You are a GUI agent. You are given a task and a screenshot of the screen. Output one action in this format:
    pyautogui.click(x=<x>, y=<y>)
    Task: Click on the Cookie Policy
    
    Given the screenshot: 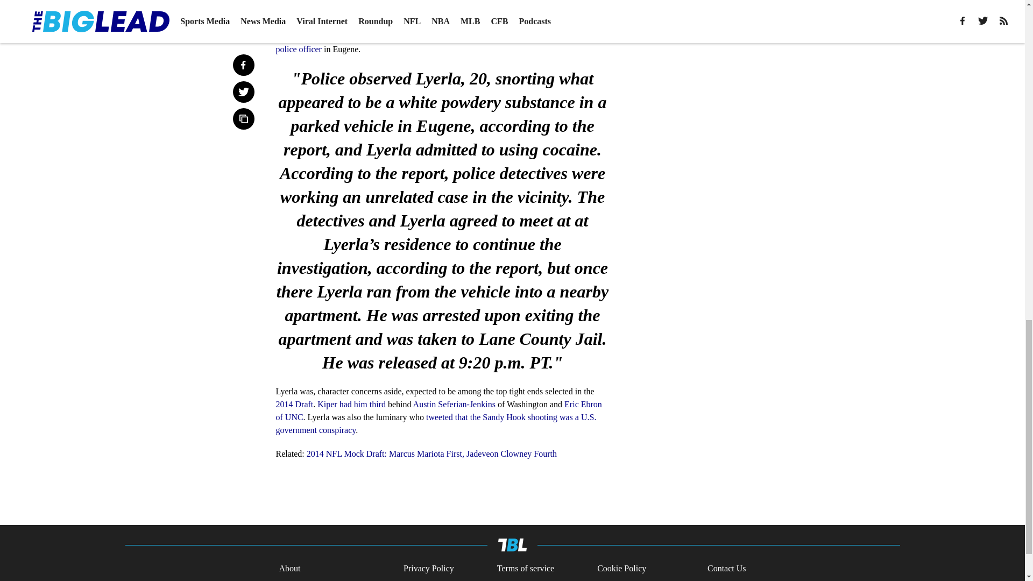 What is the action you would take?
    pyautogui.click(x=621, y=569)
    